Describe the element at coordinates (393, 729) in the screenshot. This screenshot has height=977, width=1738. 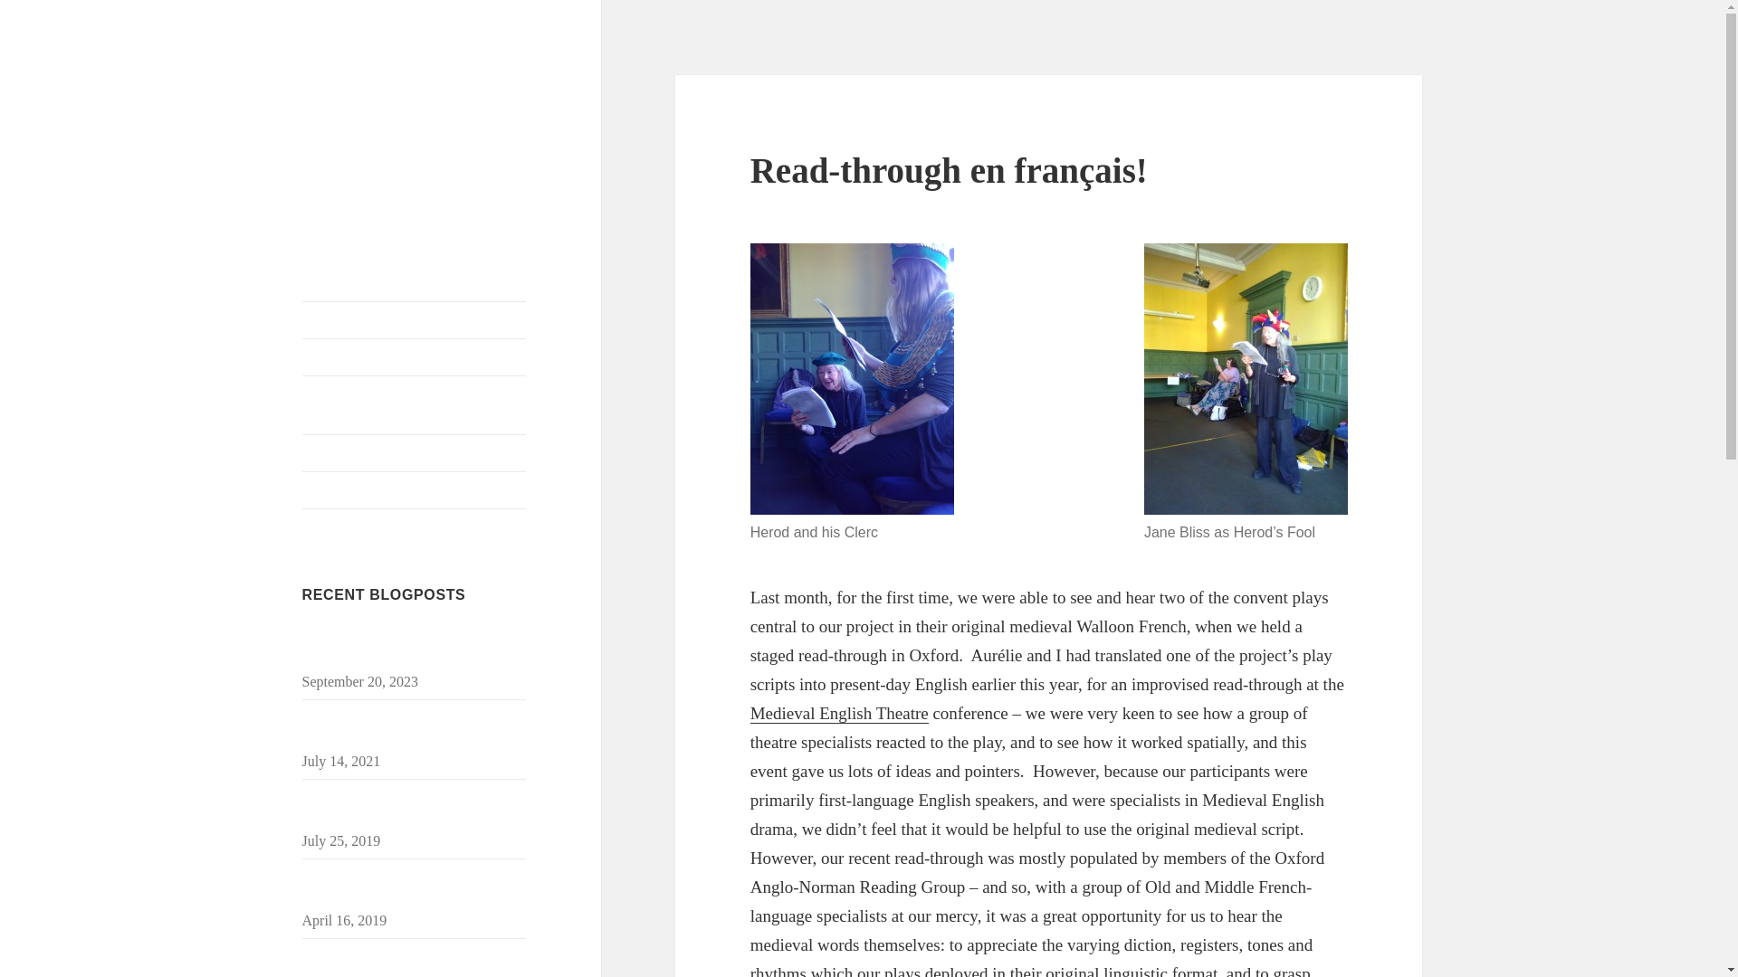
I see `Leeds IMC 2021: Performance Climates and Convent Drama` at that location.